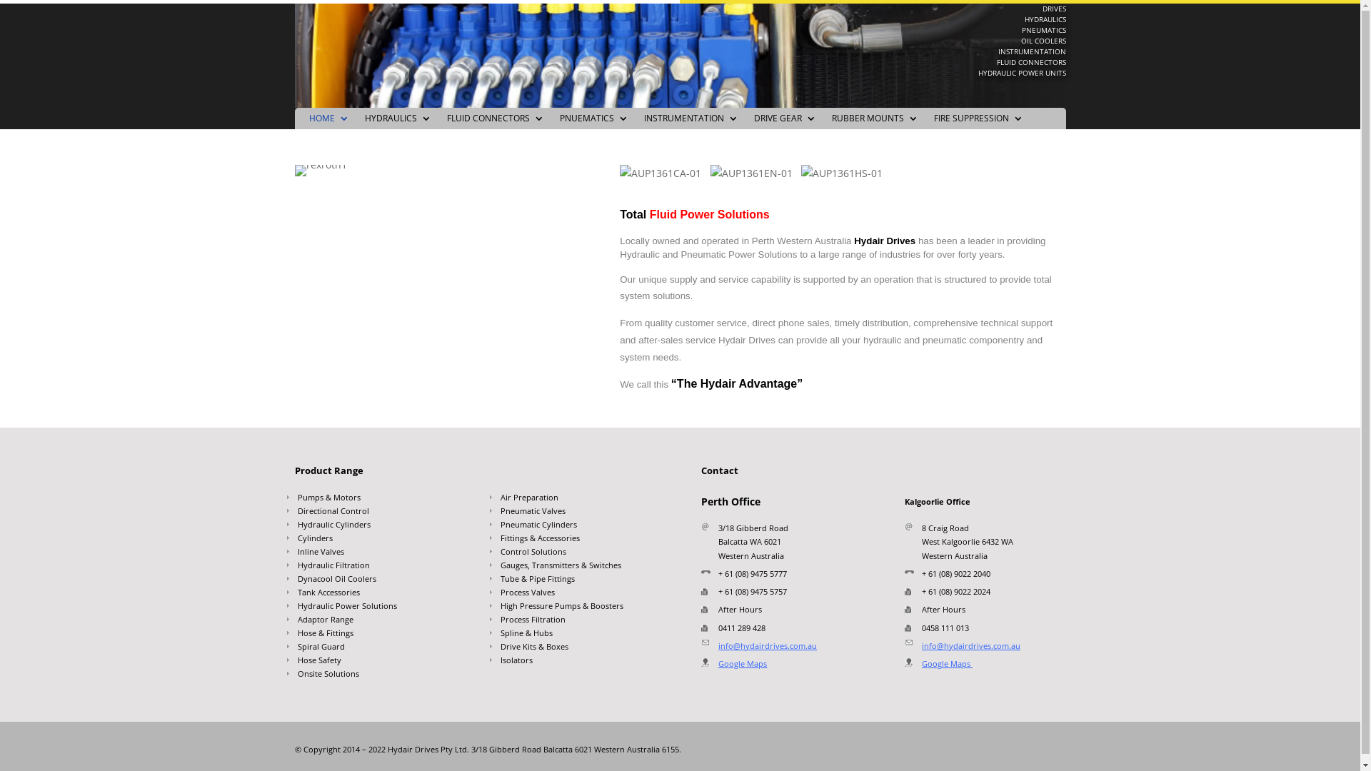  I want to click on info@hydairdrives.com.au, so click(971, 645).